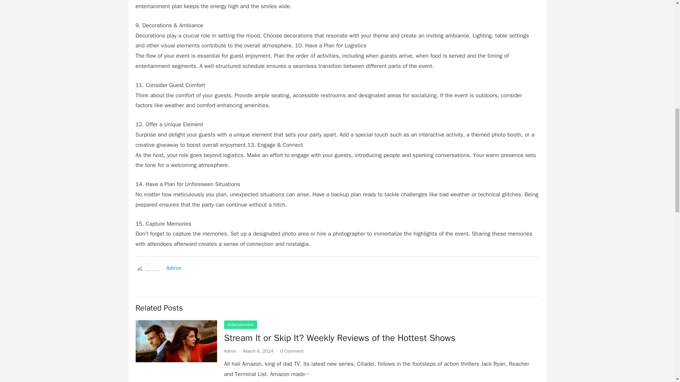 The width and height of the screenshot is (680, 382). I want to click on Posts by Admin, so click(229, 351).